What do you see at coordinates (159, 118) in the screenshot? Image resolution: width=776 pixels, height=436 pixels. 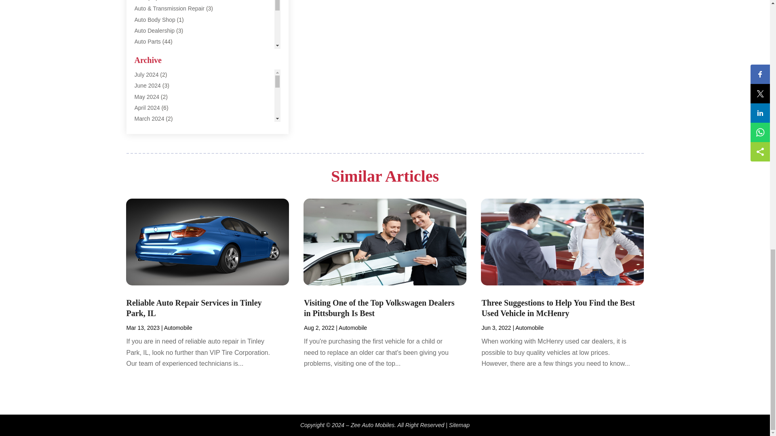 I see `Automotive Industry` at bounding box center [159, 118].